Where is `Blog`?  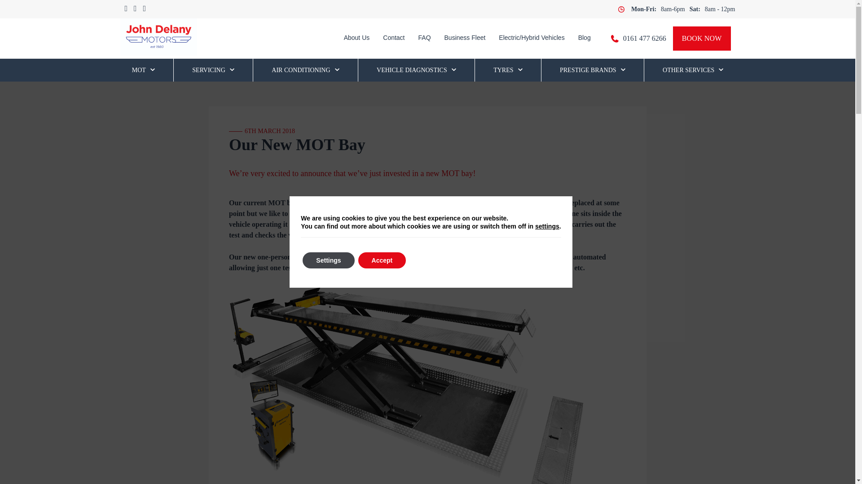 Blog is located at coordinates (585, 39).